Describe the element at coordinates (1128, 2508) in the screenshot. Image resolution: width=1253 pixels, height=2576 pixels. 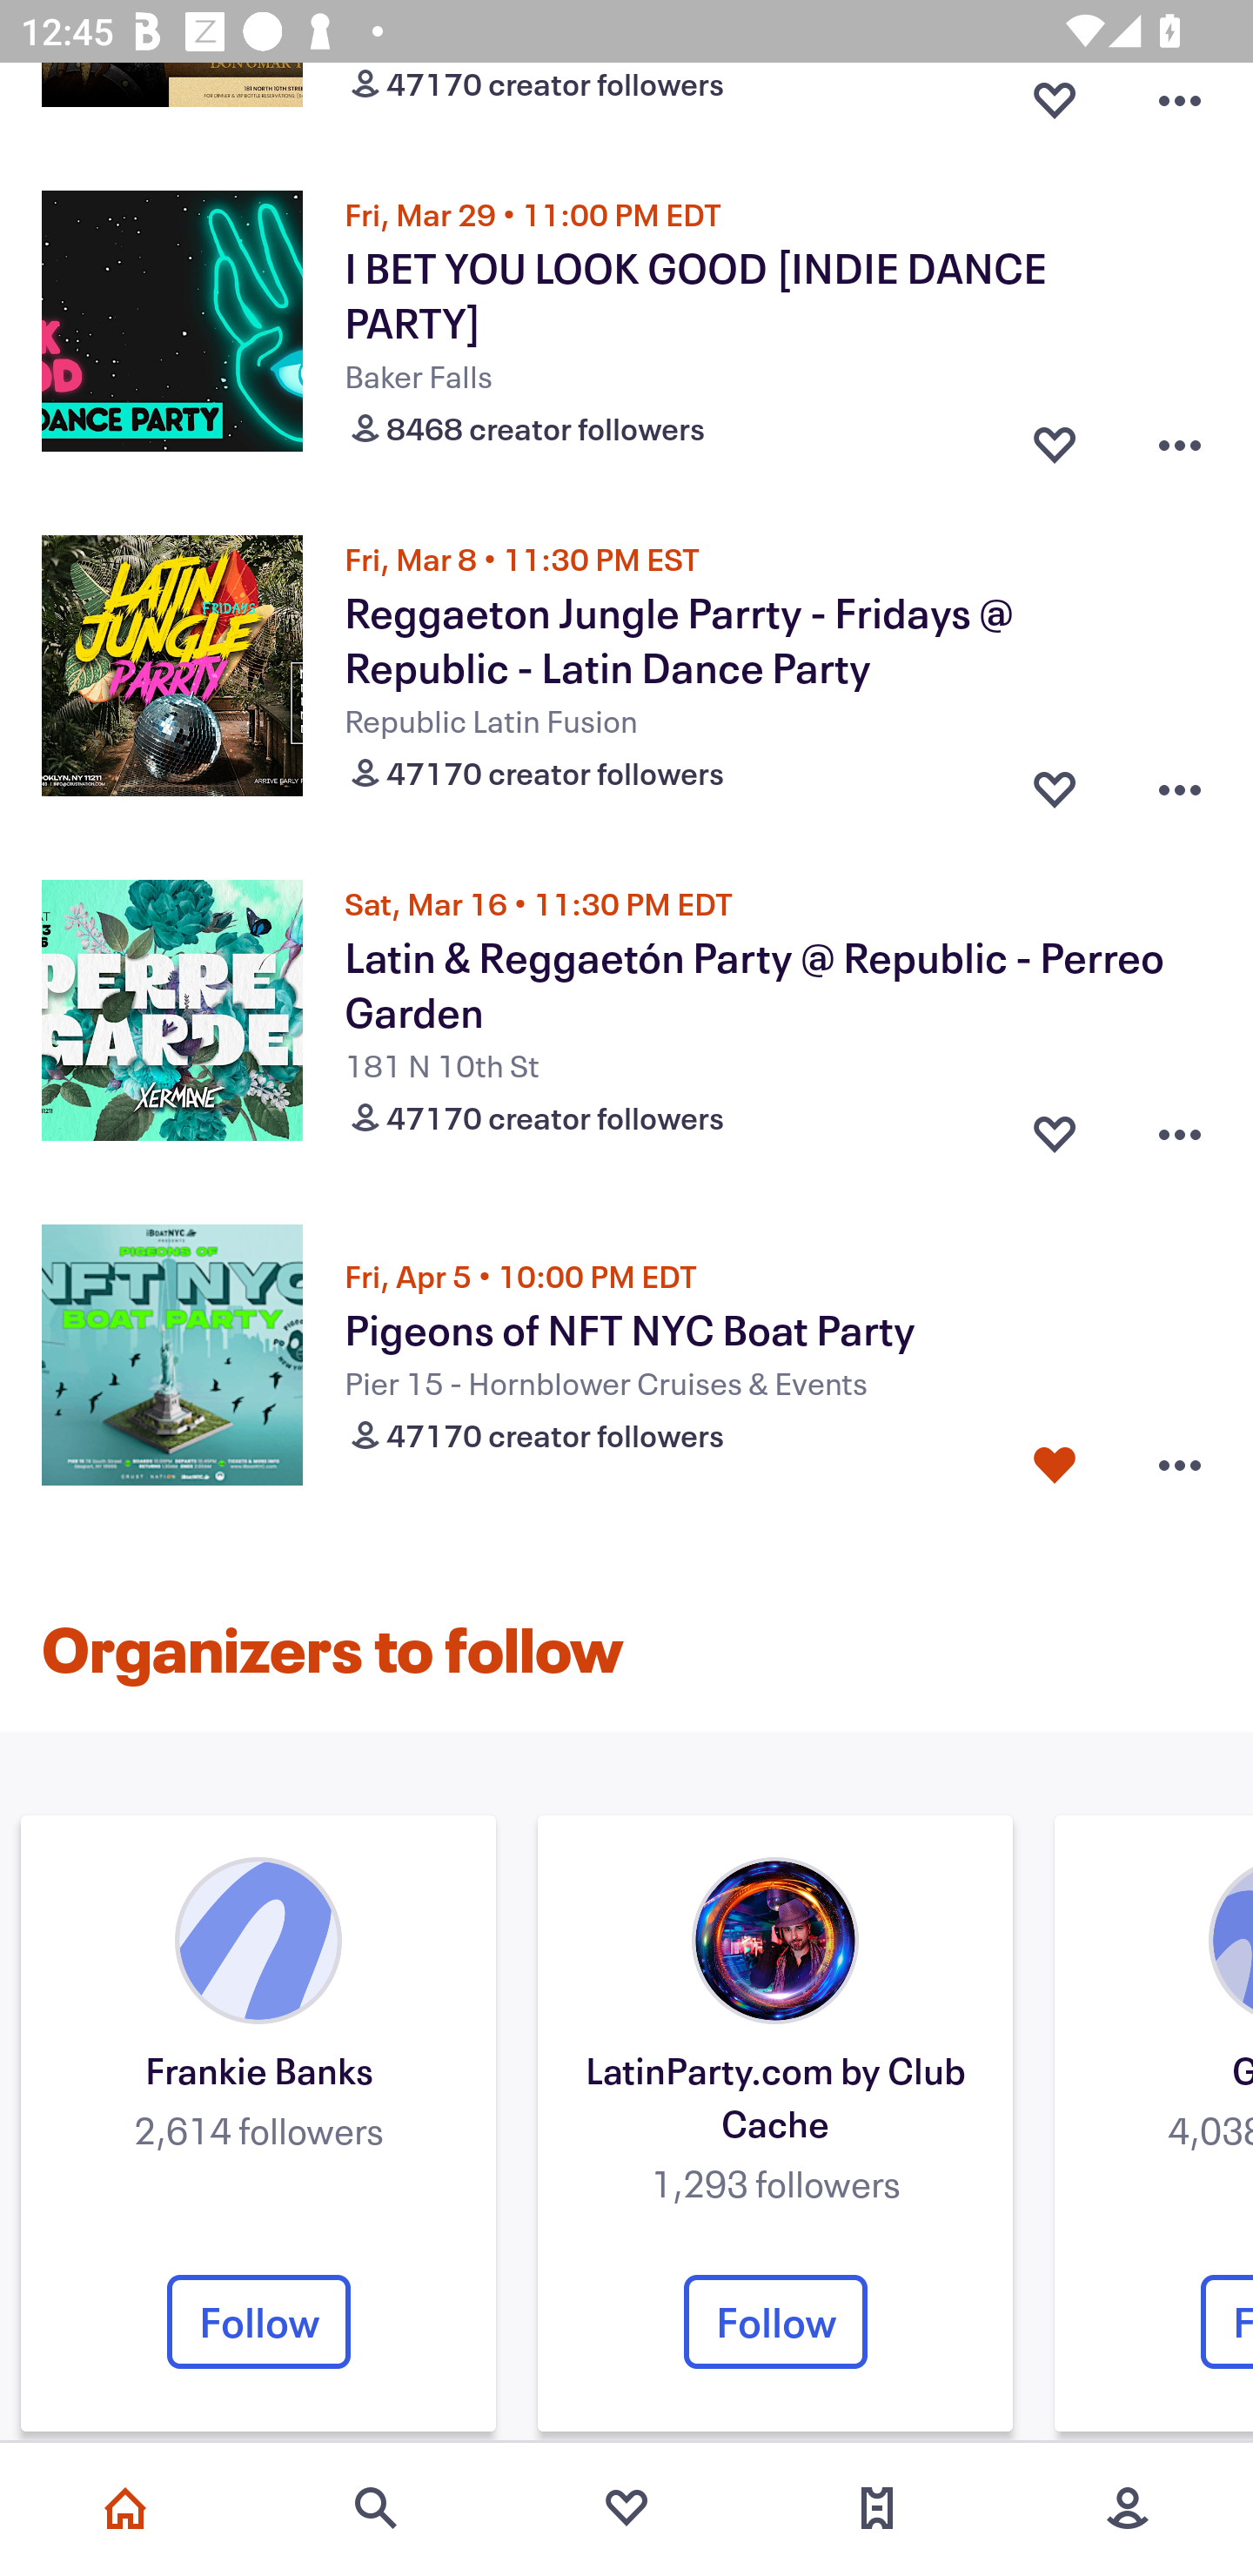
I see `More` at that location.